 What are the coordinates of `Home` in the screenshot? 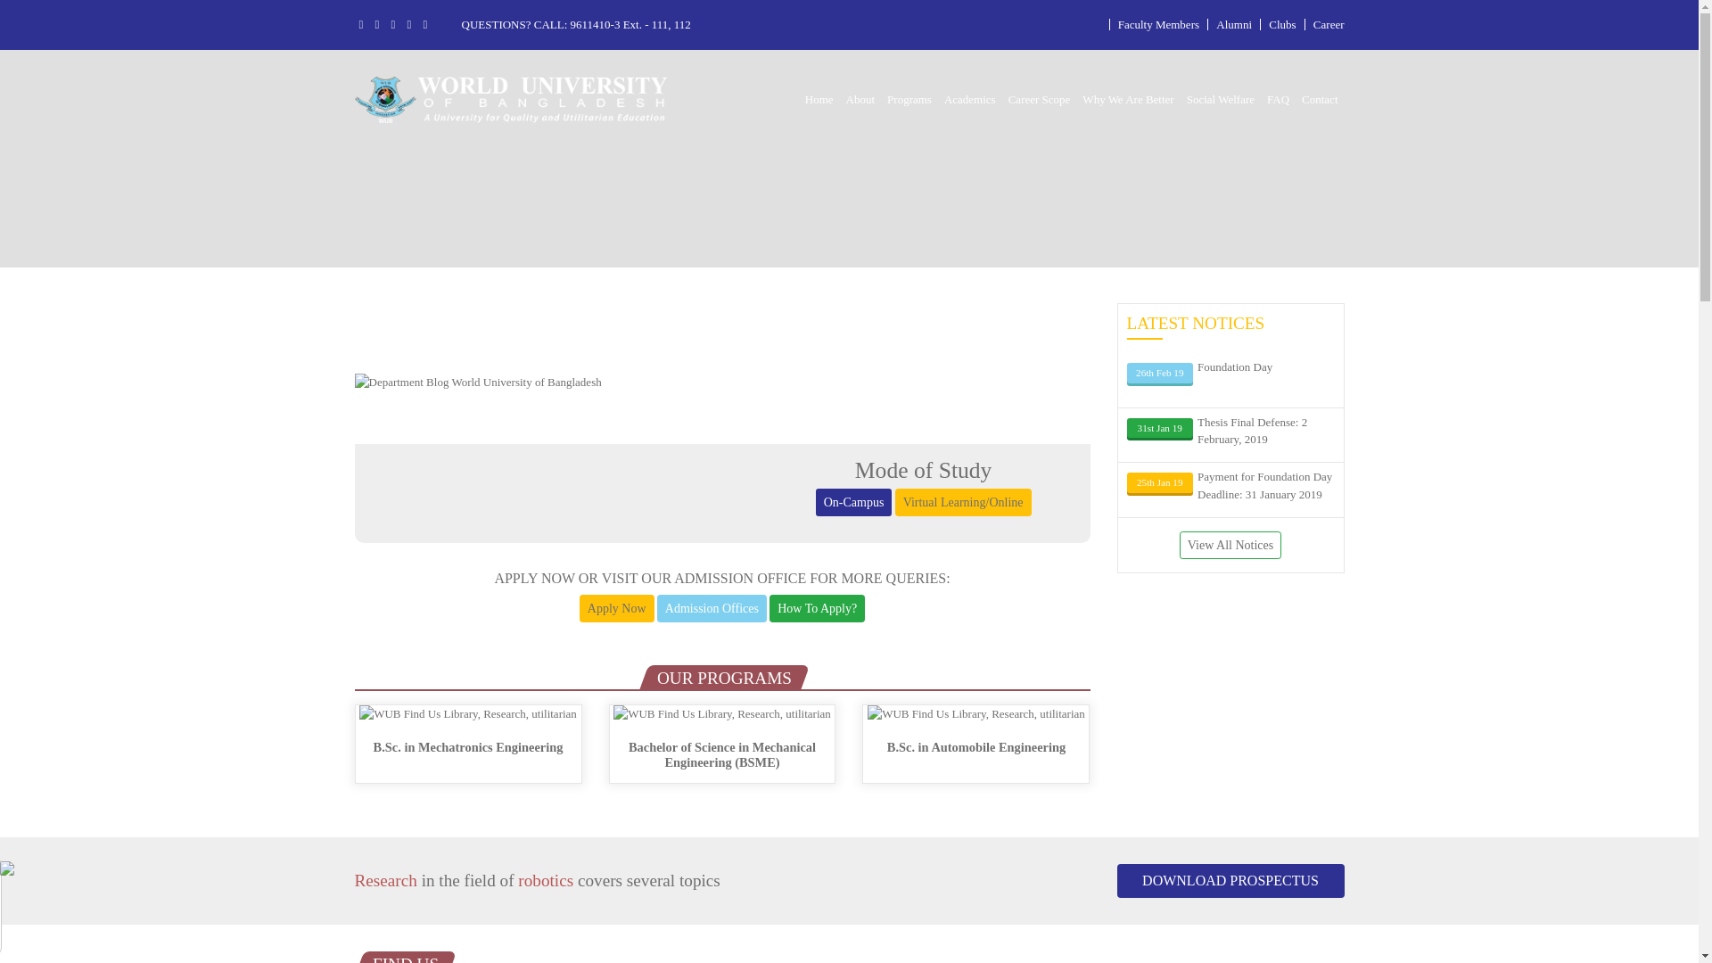 It's located at (819, 100).